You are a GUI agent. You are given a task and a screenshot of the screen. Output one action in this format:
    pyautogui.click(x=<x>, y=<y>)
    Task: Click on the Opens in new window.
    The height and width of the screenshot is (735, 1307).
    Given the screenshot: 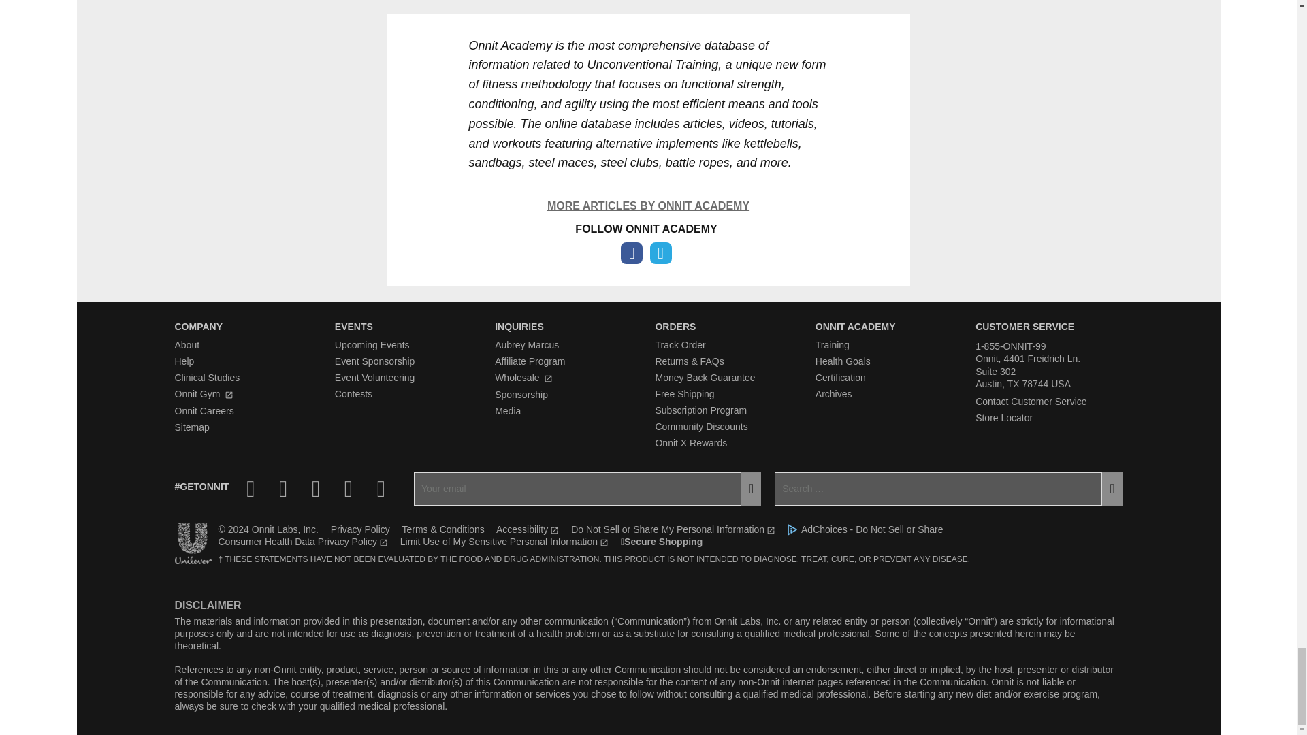 What is the action you would take?
    pyautogui.click(x=229, y=395)
    